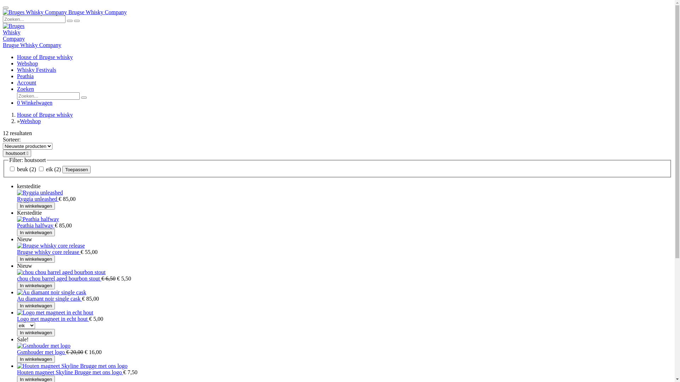  I want to click on Brugse whisky core release, so click(49, 252).